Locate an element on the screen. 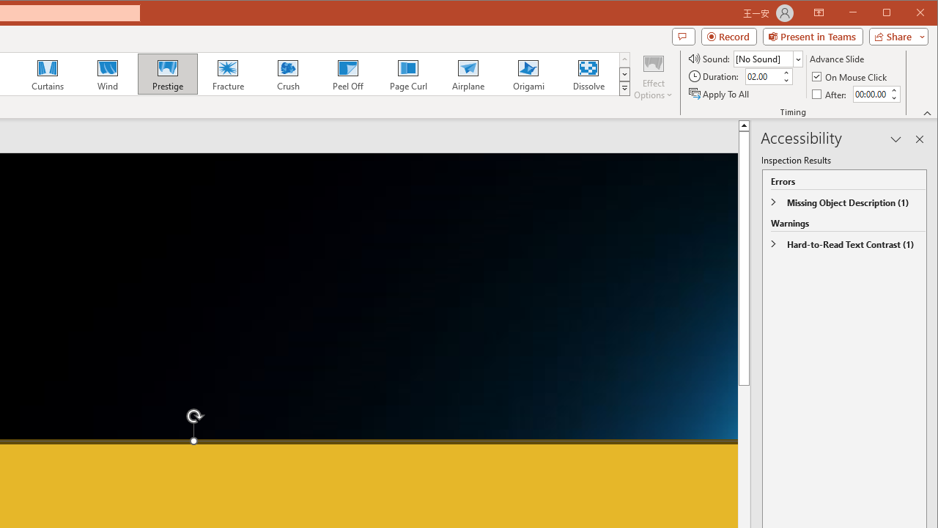 The height and width of the screenshot is (528, 938). Sound is located at coordinates (768, 59).